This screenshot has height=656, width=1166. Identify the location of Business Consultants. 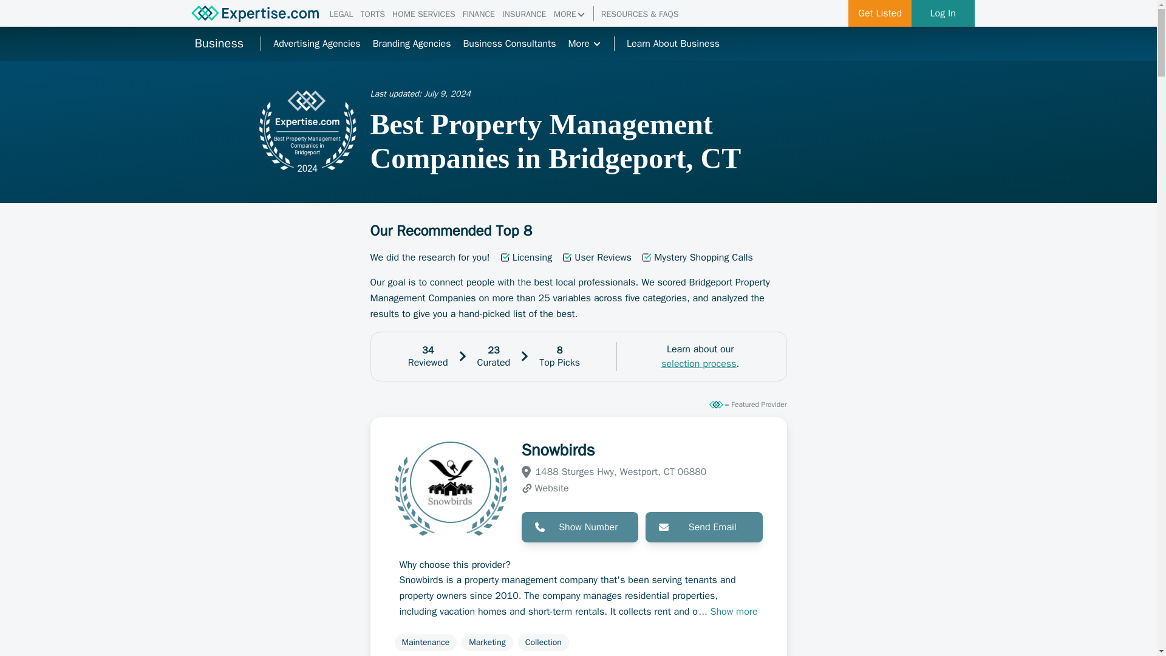
(509, 44).